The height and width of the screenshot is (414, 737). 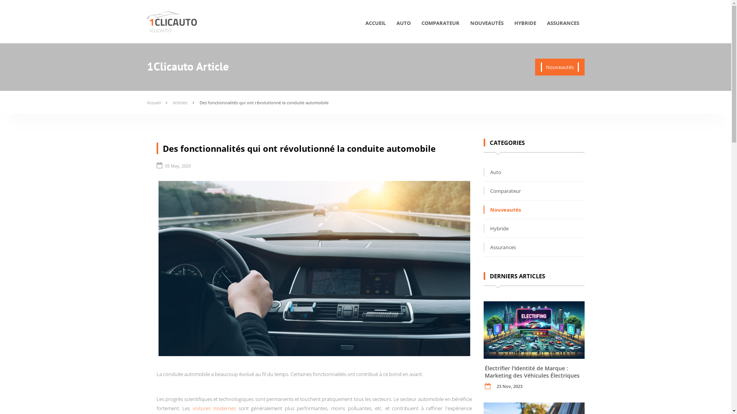 I want to click on Comparateur, so click(x=502, y=191).